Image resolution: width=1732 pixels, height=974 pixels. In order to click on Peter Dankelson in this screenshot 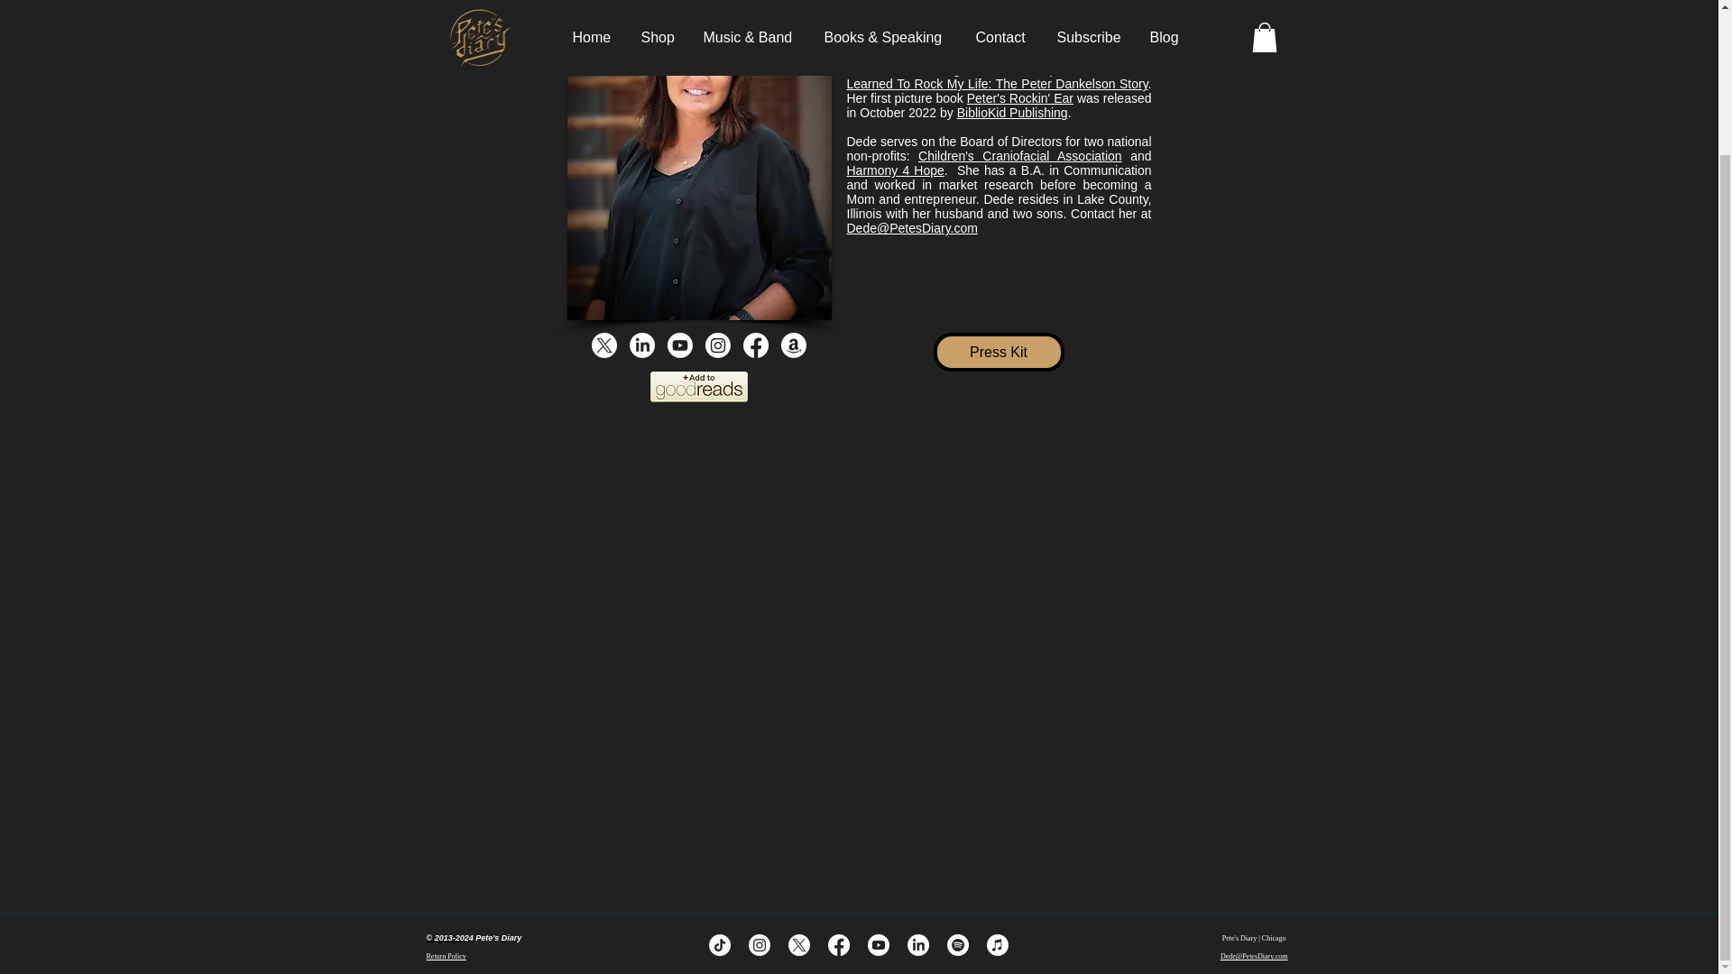, I will do `click(893, 2)`.